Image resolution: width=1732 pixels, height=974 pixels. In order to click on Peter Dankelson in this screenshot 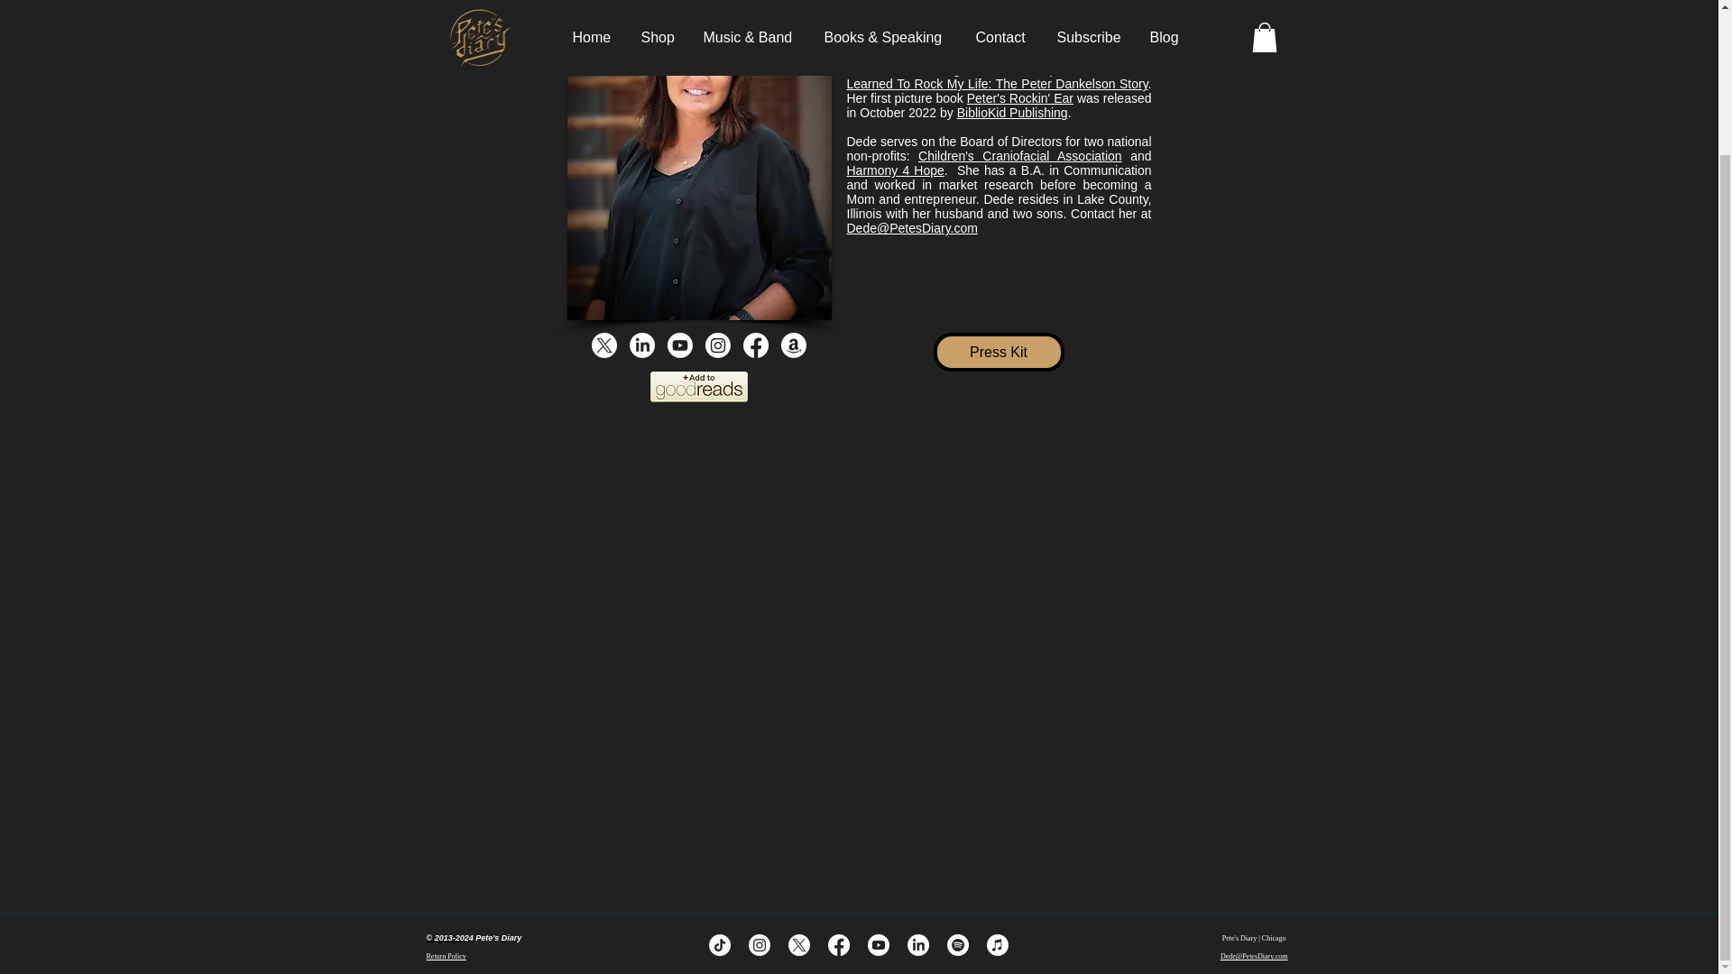, I will do `click(893, 2)`.